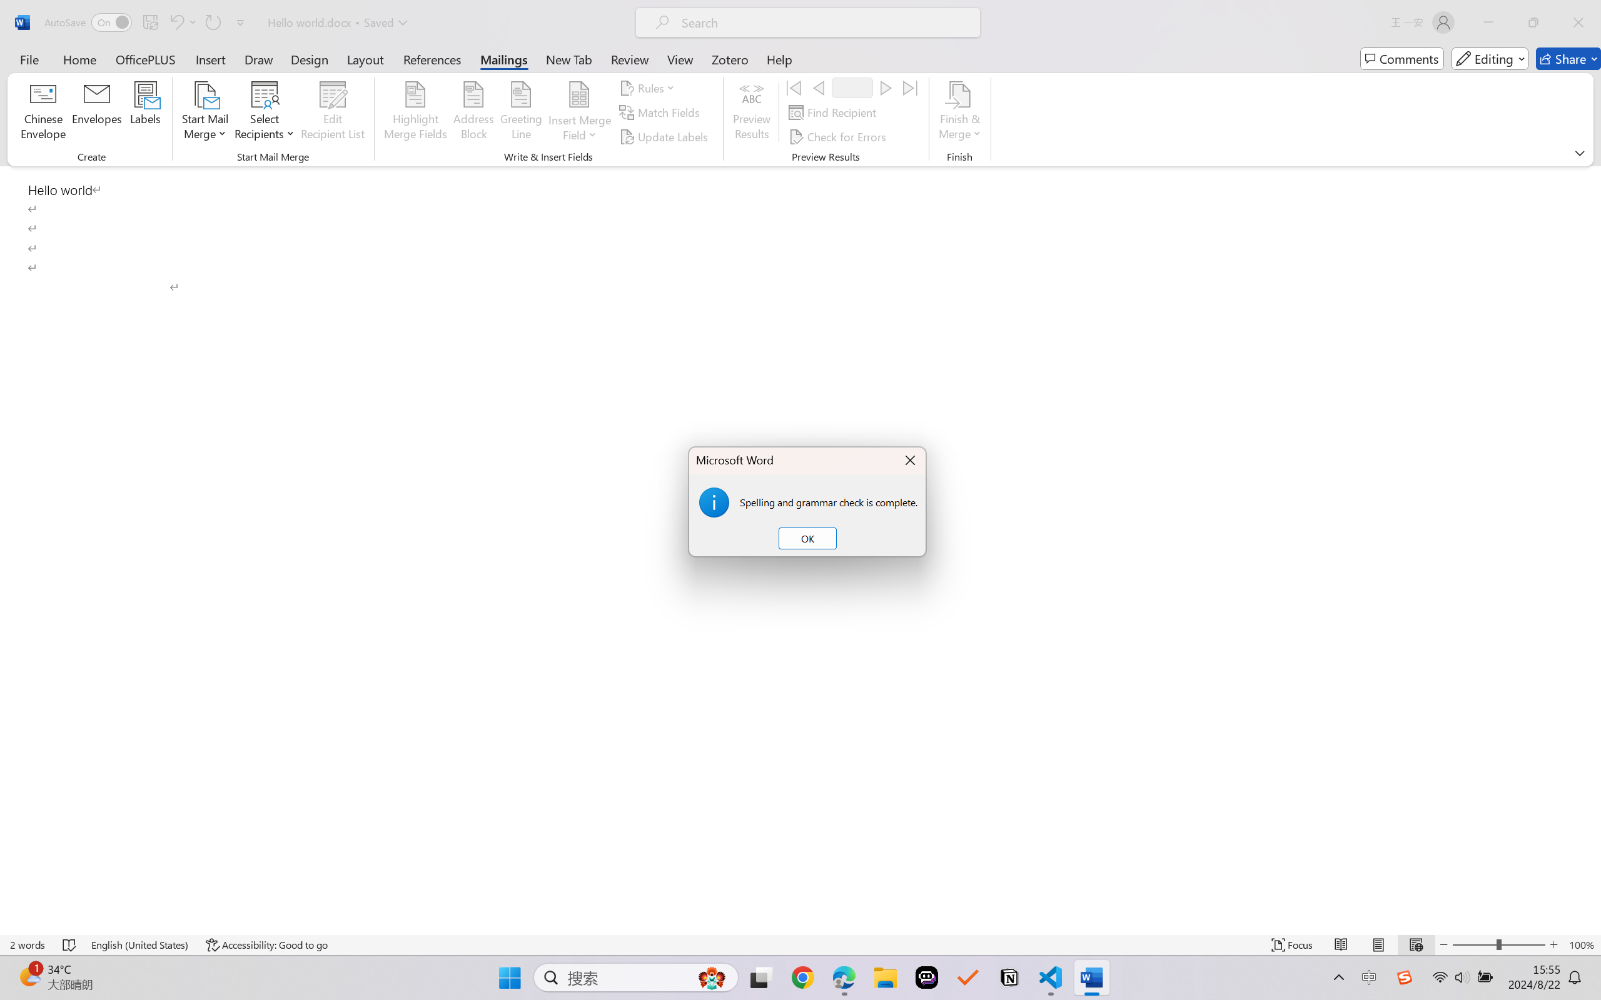 This screenshot has height=1000, width=1601. Describe the element at coordinates (1474, 945) in the screenshot. I see `Zoom Out` at that location.